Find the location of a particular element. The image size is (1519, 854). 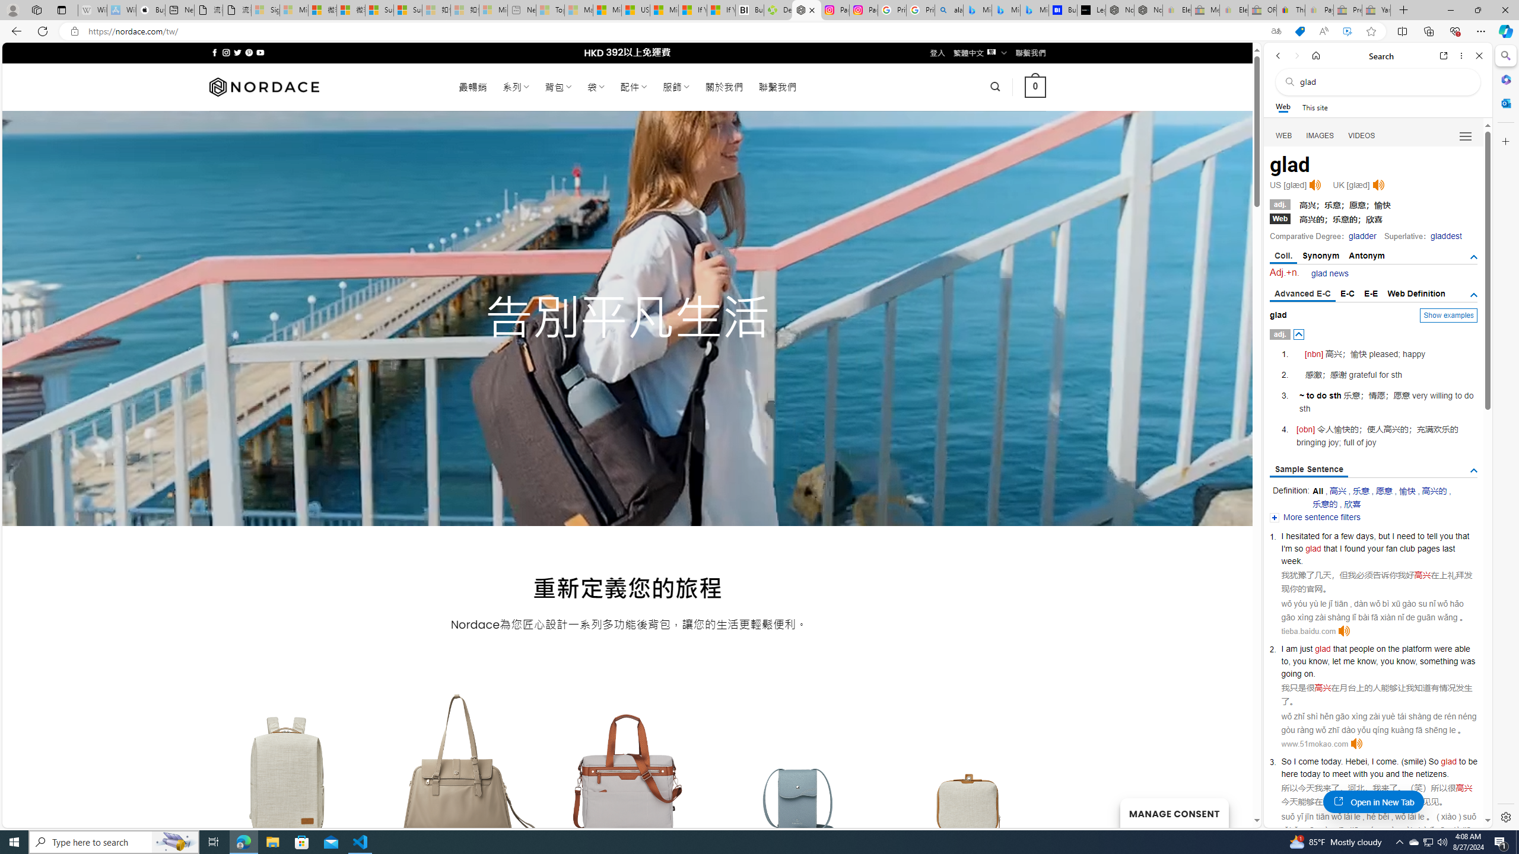

Search is located at coordinates (1505, 56).